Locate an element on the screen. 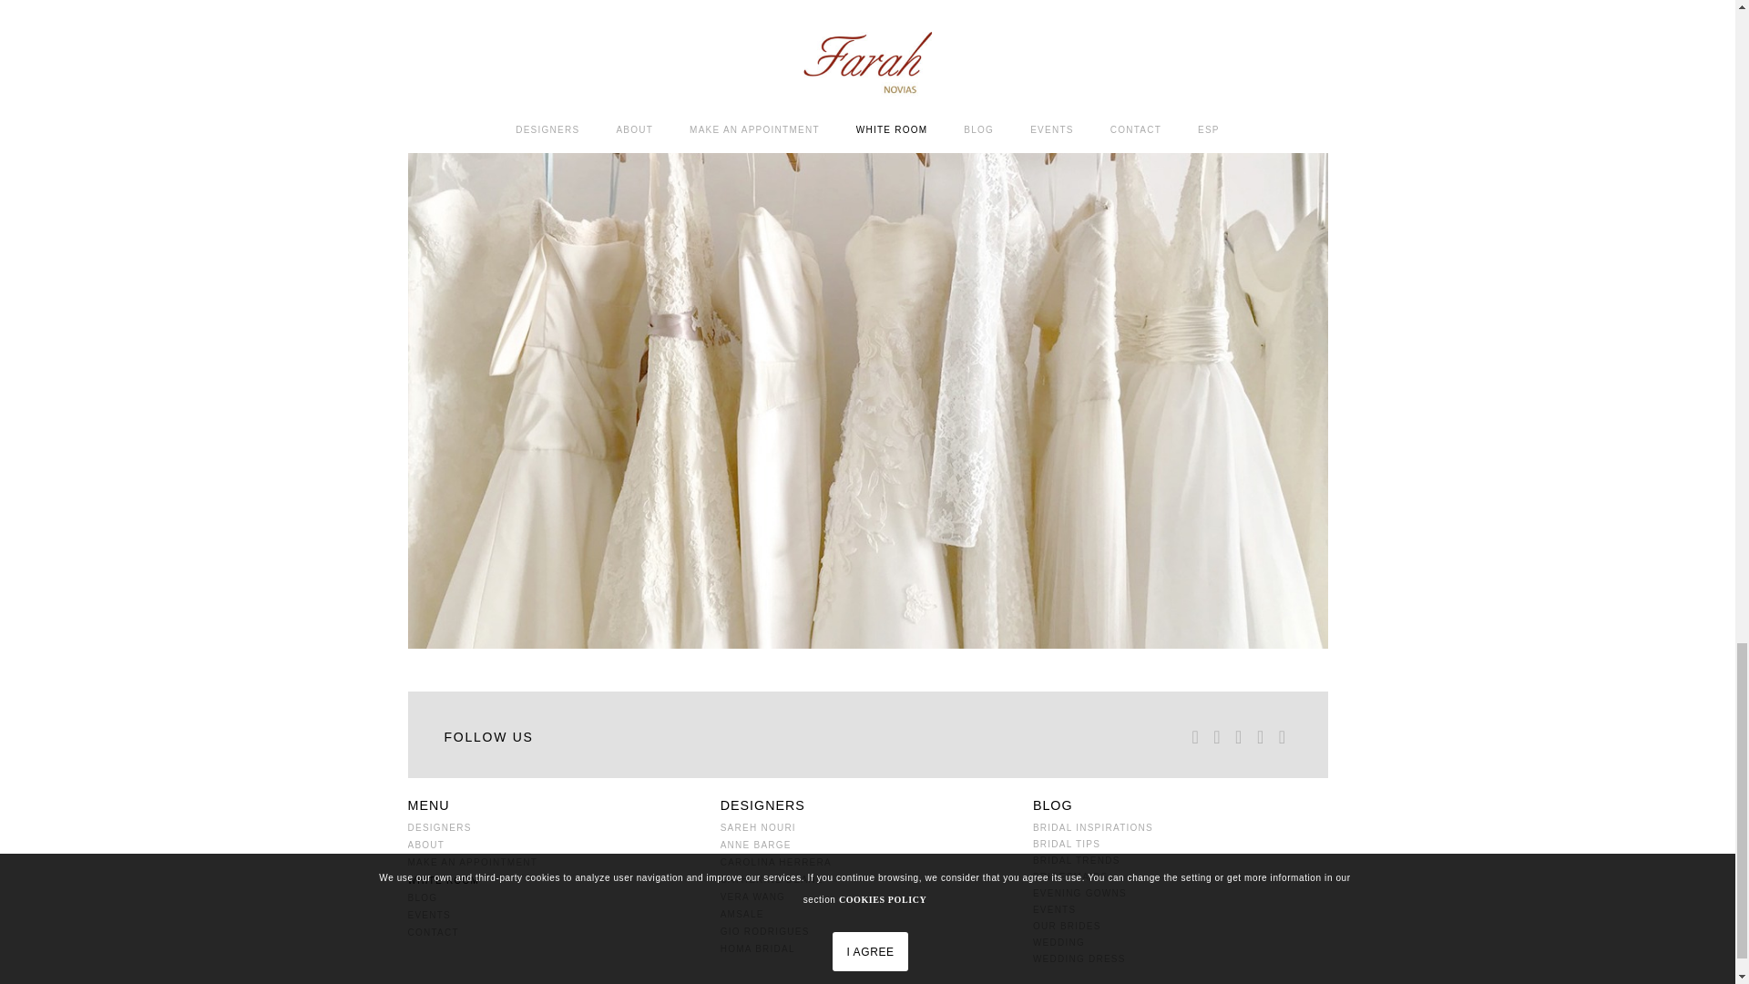 The image size is (1749, 984). MAKE AN APPOINTMENT is located at coordinates (555, 862).